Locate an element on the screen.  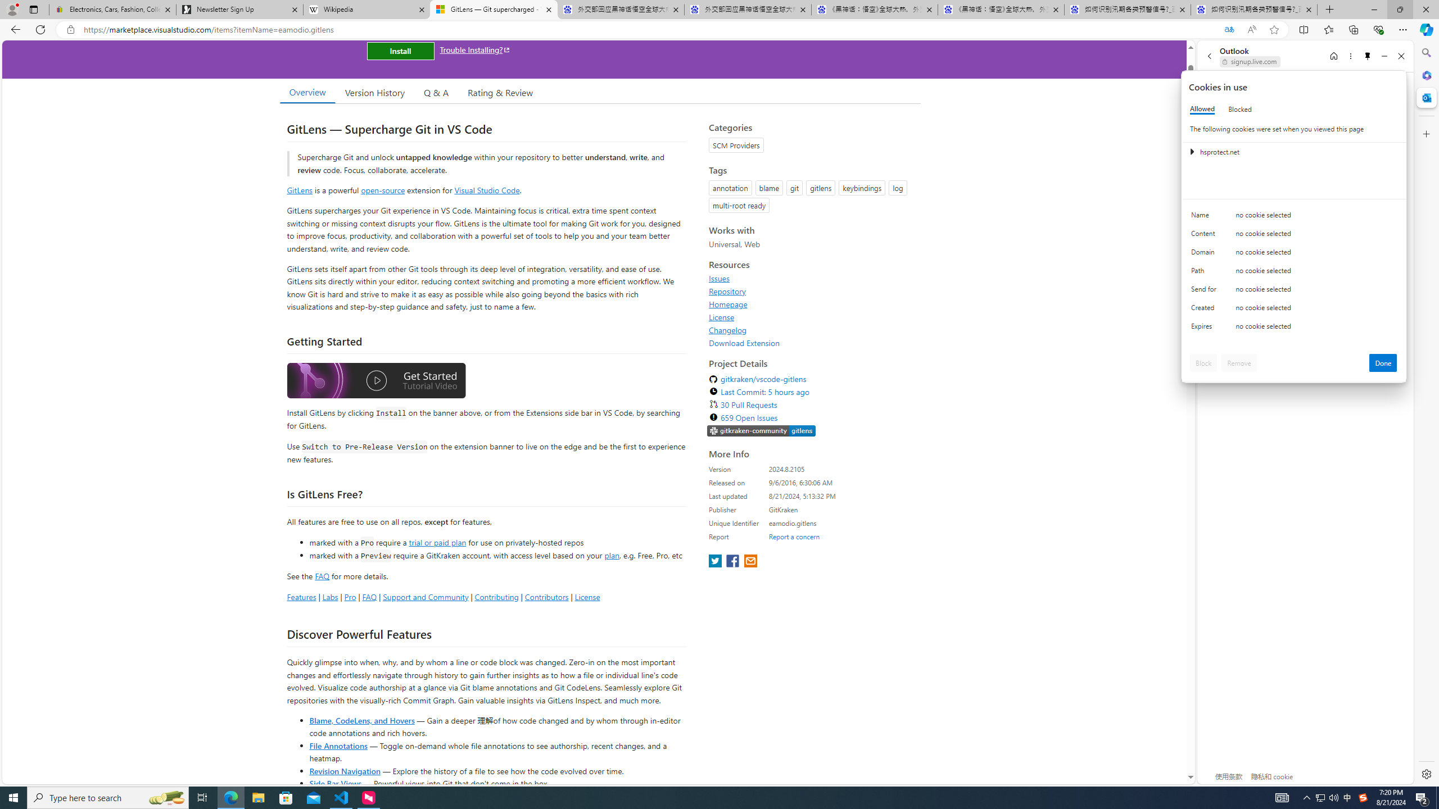
Done is located at coordinates (1383, 363).